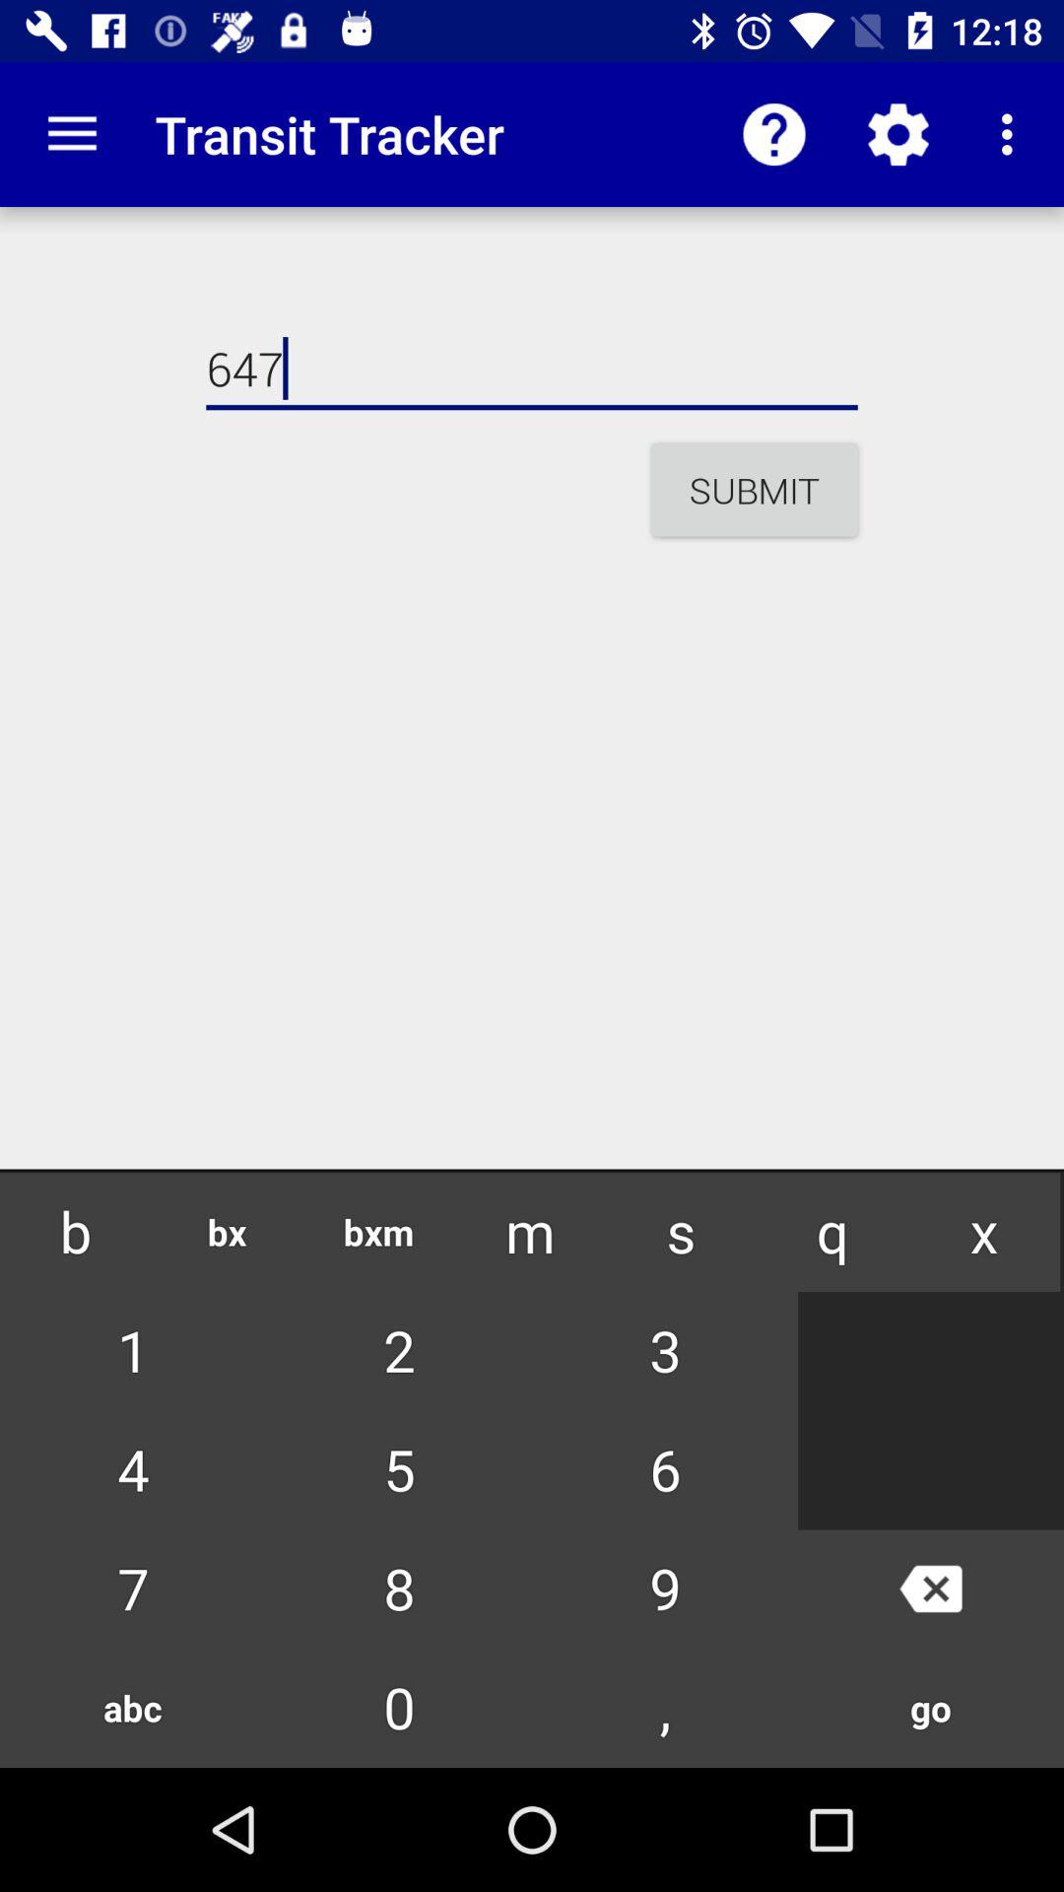 Image resolution: width=1064 pixels, height=1892 pixels. I want to click on toggle between numbers and letters, so click(532, 1684).